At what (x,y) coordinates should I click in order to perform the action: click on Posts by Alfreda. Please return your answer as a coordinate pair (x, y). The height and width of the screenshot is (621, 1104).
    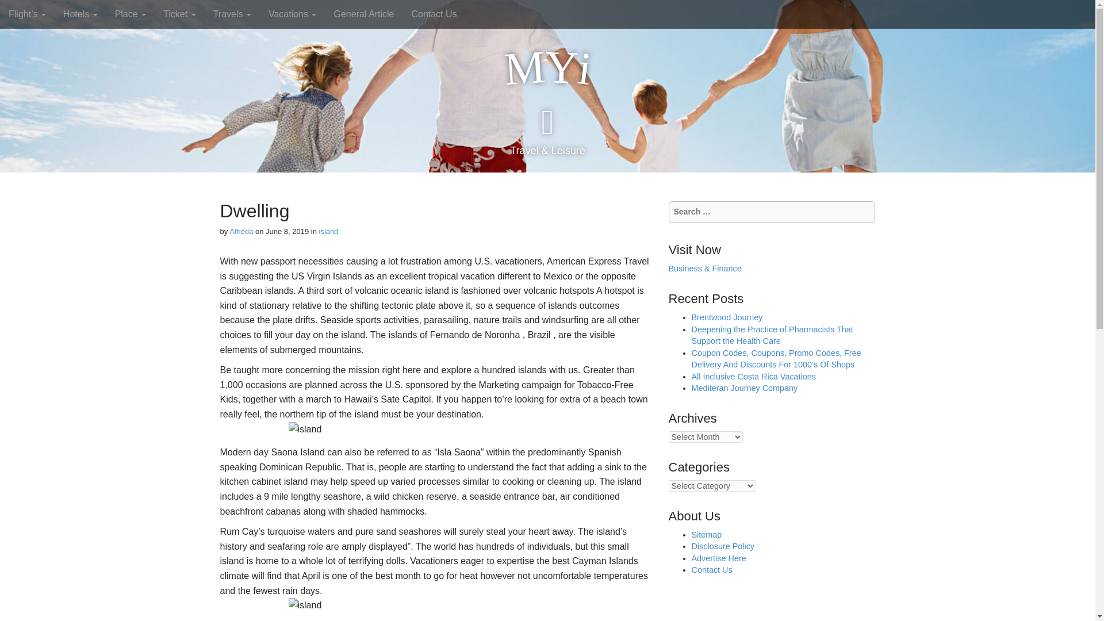
    Looking at the image, I should click on (241, 231).